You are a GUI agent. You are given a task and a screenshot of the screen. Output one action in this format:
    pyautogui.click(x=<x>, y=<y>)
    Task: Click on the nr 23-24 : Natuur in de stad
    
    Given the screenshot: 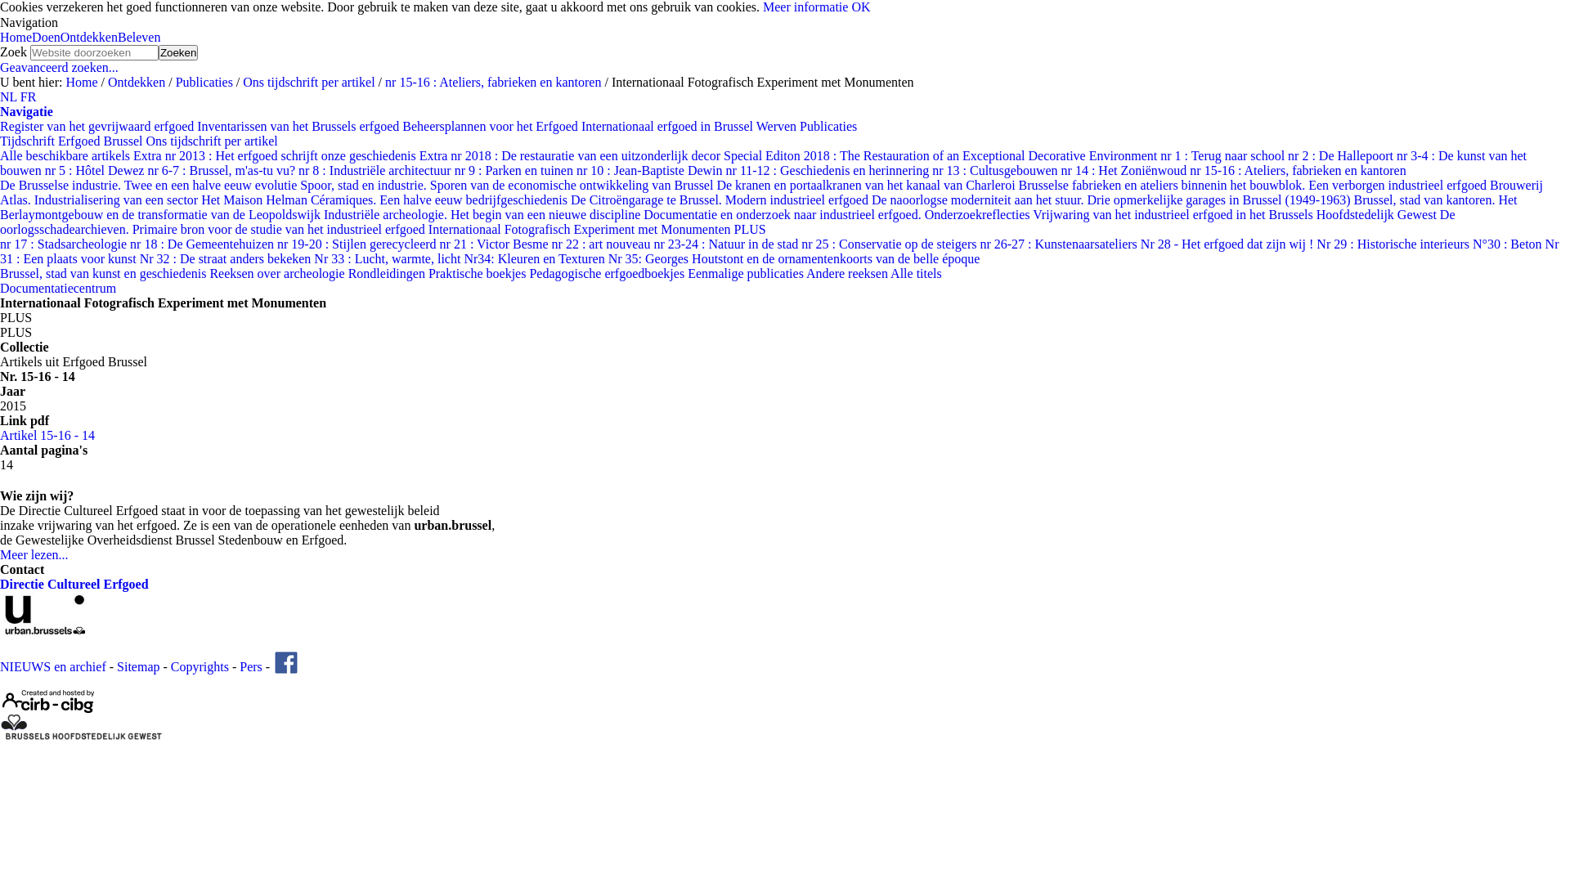 What is the action you would take?
    pyautogui.click(x=727, y=244)
    